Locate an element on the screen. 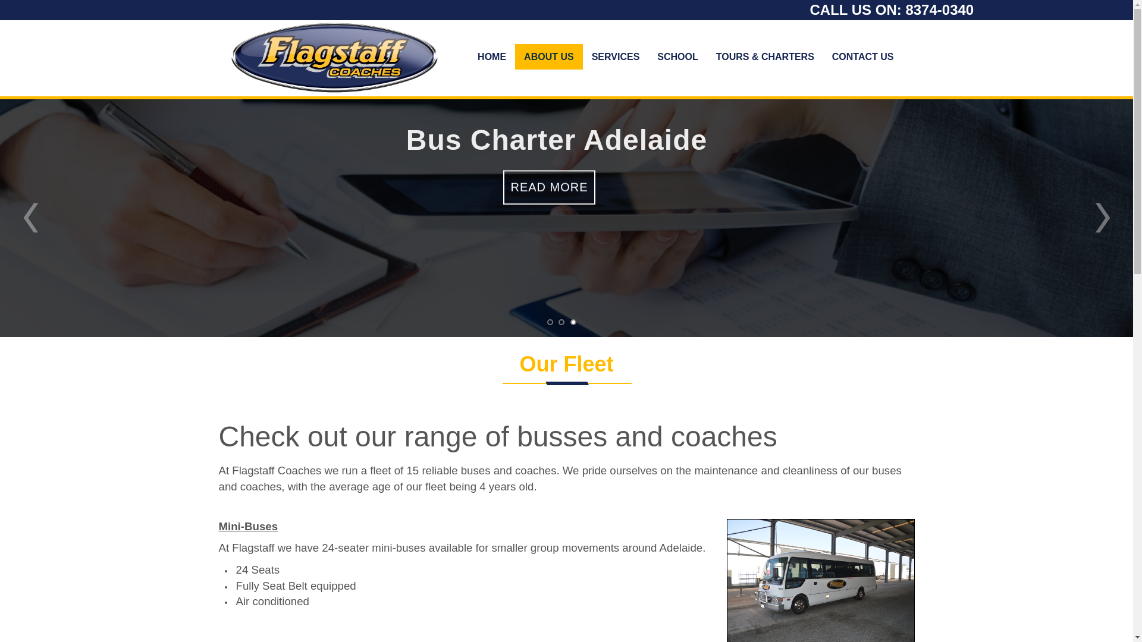 The width and height of the screenshot is (1142, 642). SERVICES is located at coordinates (616, 57).